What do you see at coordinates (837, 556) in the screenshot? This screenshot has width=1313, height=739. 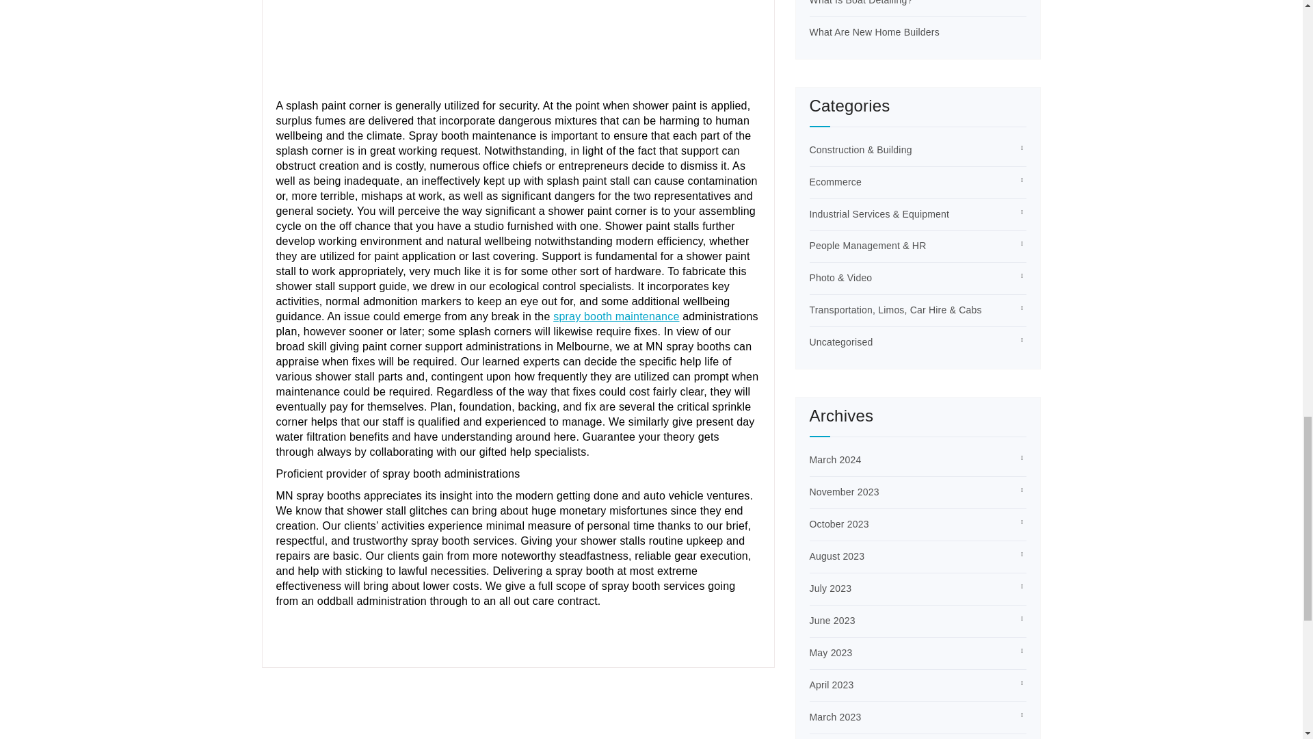 I see `August 2023` at bounding box center [837, 556].